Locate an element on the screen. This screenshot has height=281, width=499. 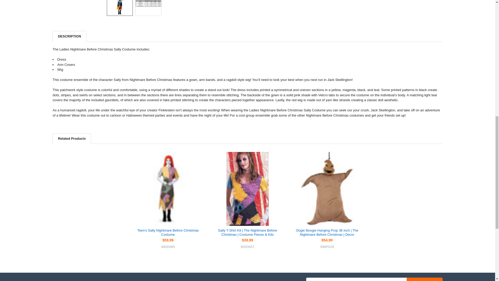
Ladies Nightmare Before Christmas Sally Costume is located at coordinates (120, 8).